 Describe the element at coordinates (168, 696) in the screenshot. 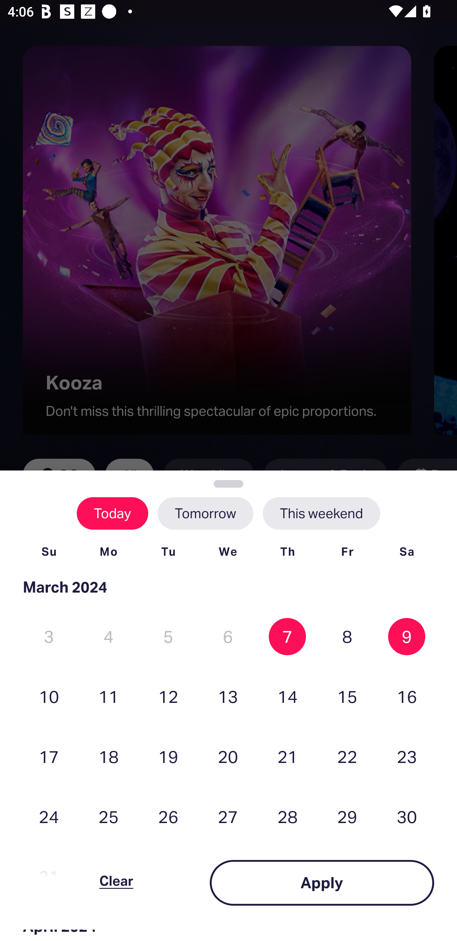

I see `12` at that location.